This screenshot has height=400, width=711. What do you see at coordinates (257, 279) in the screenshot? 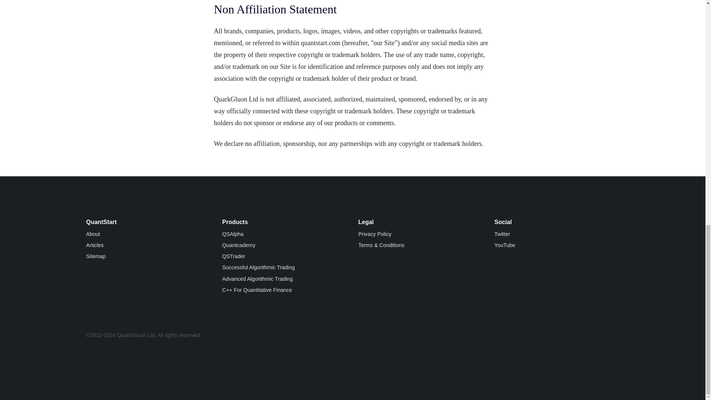
I see `Advanced Algorithmic Trading` at bounding box center [257, 279].